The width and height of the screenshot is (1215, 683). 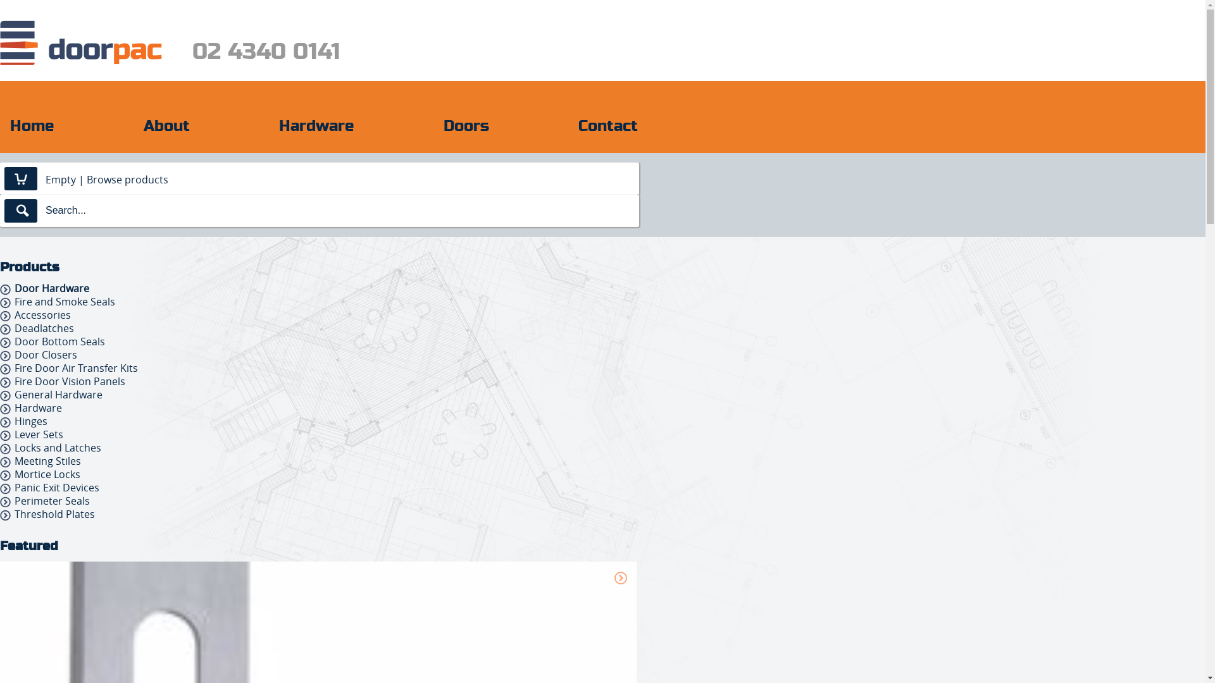 I want to click on Perimeter Seals, so click(x=52, y=501).